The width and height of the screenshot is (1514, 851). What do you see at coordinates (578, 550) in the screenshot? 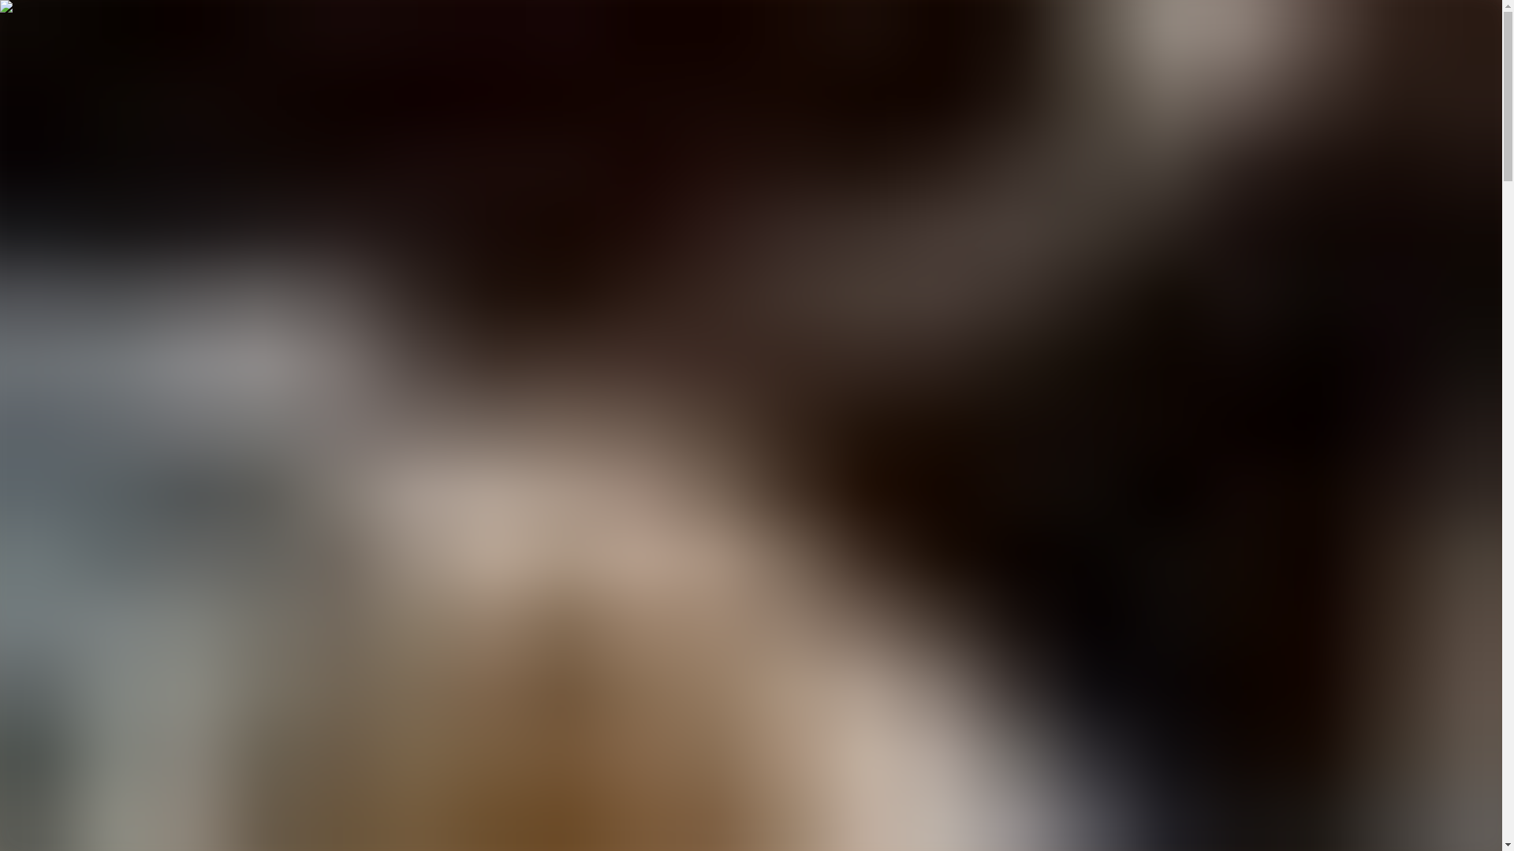
I see `Central Coast Distillery` at bounding box center [578, 550].